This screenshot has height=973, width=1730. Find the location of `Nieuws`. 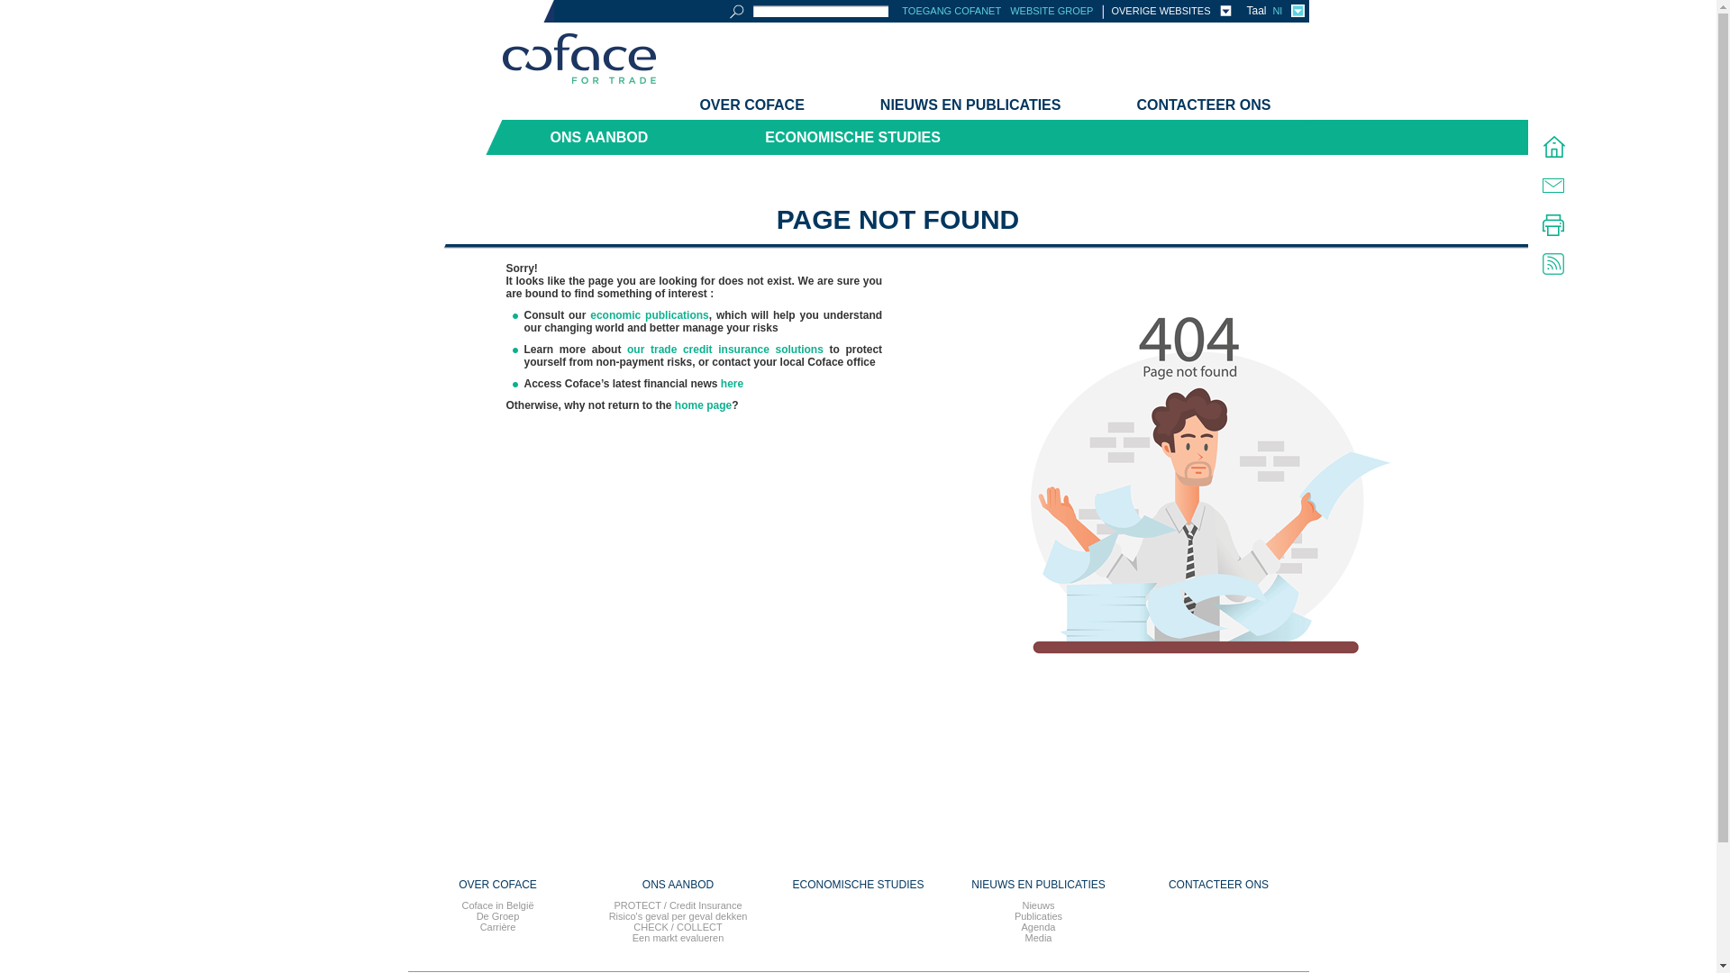

Nieuws is located at coordinates (1038, 905).